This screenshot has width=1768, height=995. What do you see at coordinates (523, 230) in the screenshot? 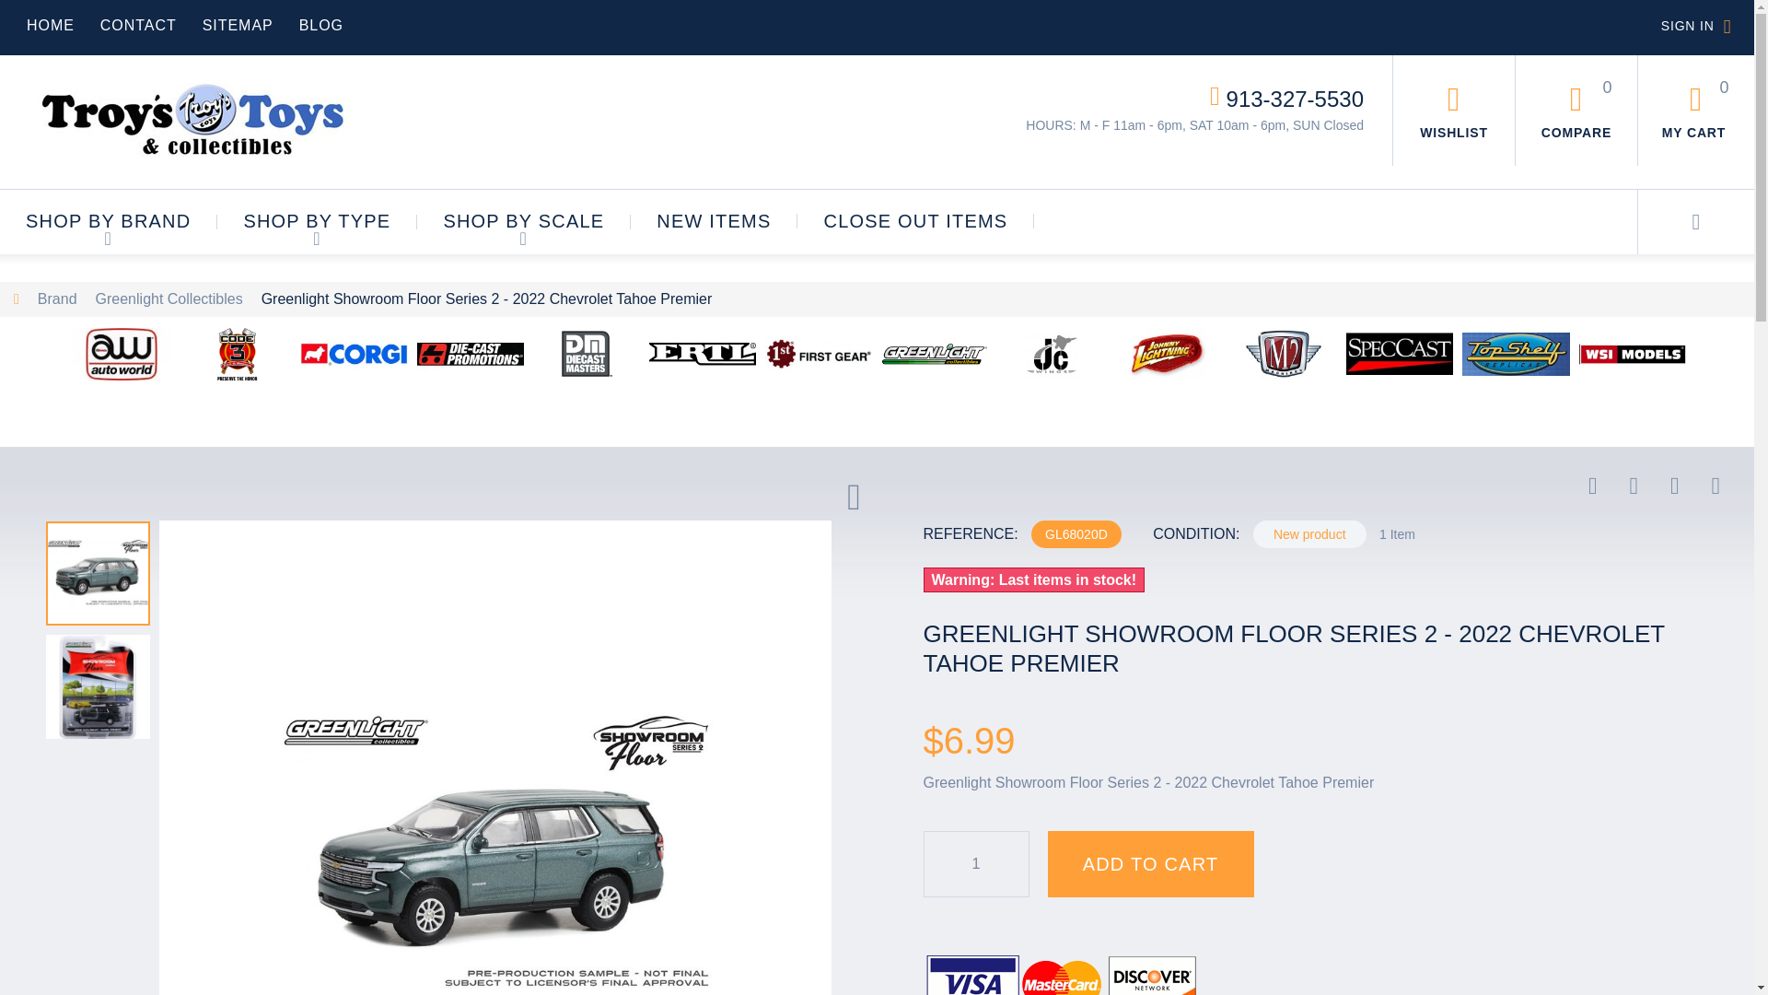
I see `SHOP BY SCALE` at bounding box center [523, 230].